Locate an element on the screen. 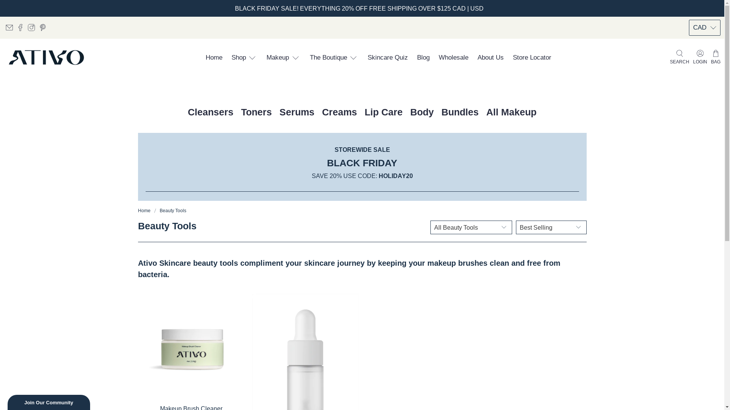 The height and width of the screenshot is (410, 730). The Boutique is located at coordinates (335, 58).